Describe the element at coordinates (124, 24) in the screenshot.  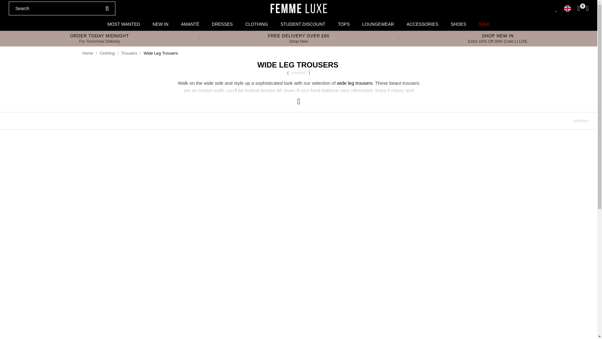
I see `MOST WANTED` at that location.